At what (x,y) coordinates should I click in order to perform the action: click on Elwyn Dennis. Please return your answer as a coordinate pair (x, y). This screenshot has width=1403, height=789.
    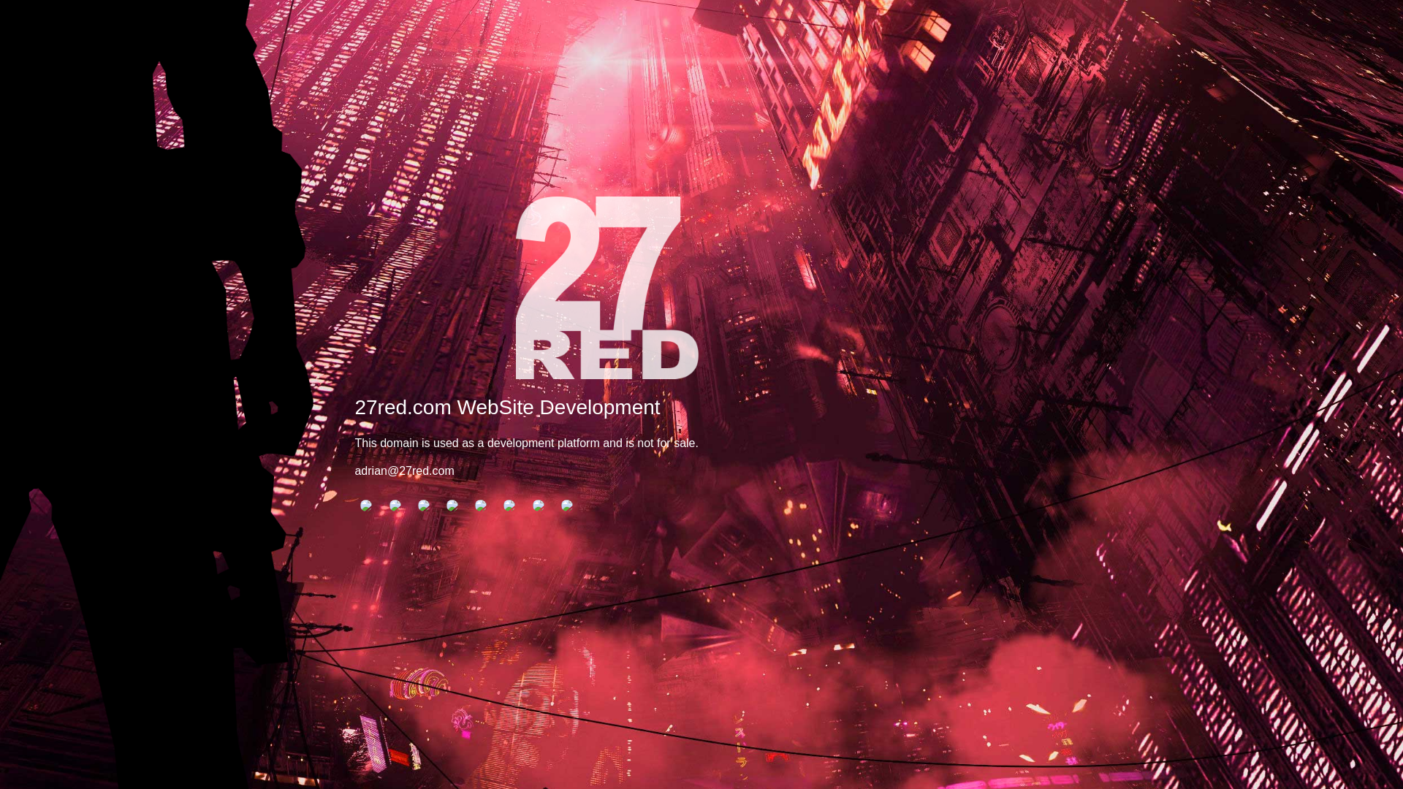
    Looking at the image, I should click on (365, 506).